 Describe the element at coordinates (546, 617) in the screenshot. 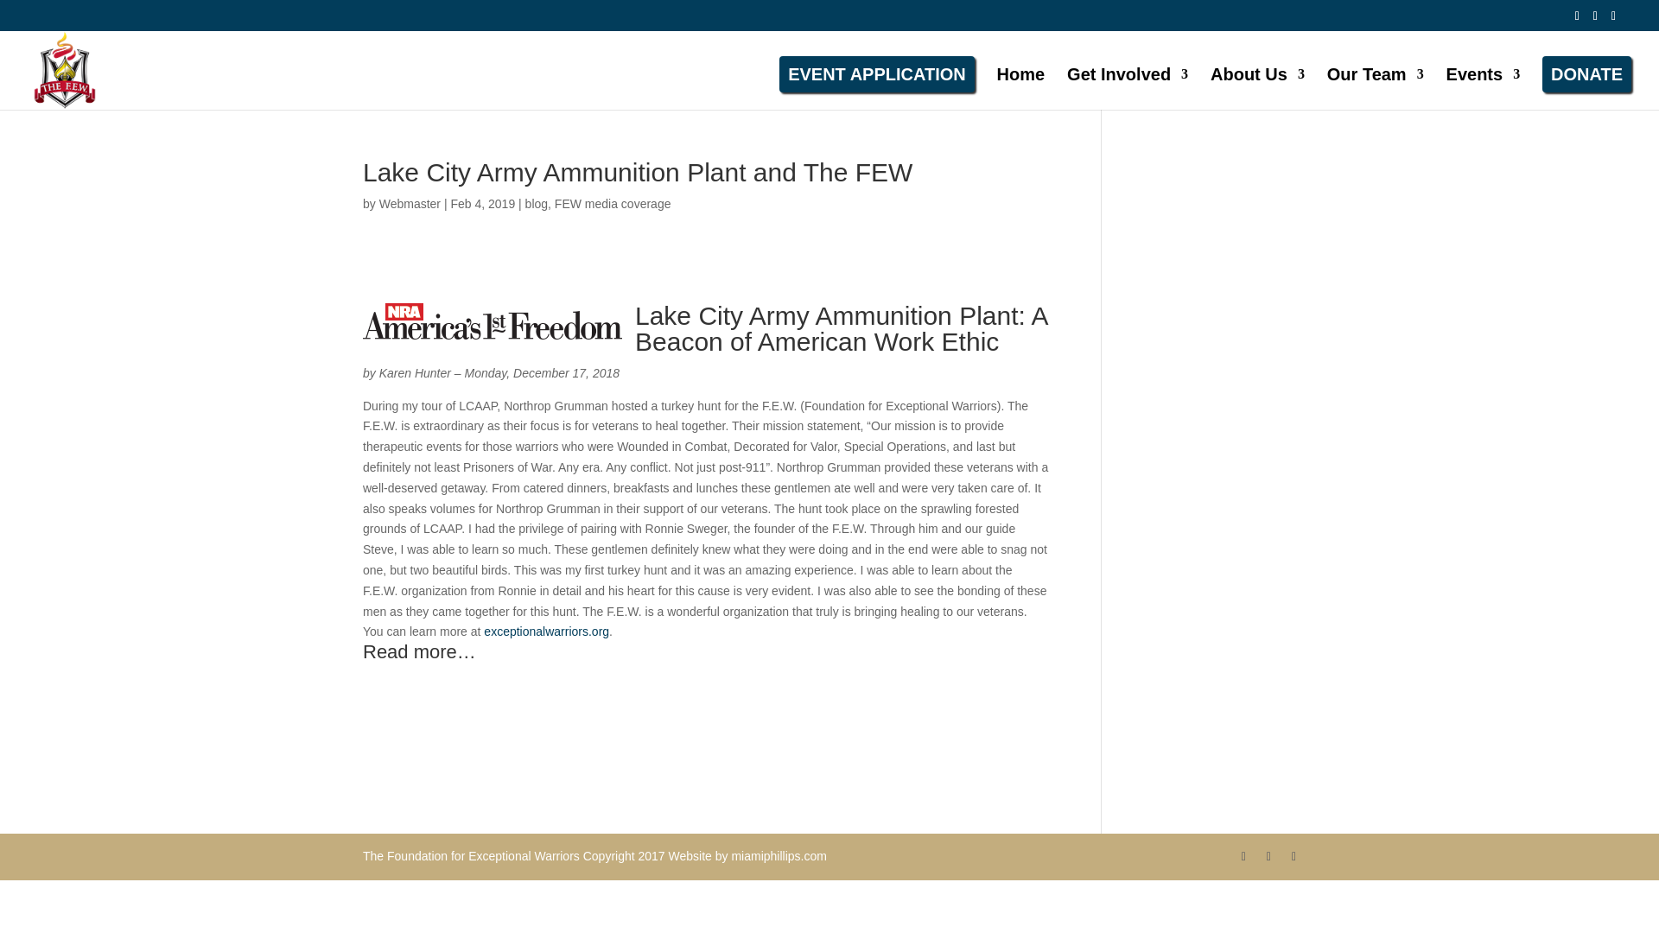

I see `exceptionalwarriors.org` at that location.